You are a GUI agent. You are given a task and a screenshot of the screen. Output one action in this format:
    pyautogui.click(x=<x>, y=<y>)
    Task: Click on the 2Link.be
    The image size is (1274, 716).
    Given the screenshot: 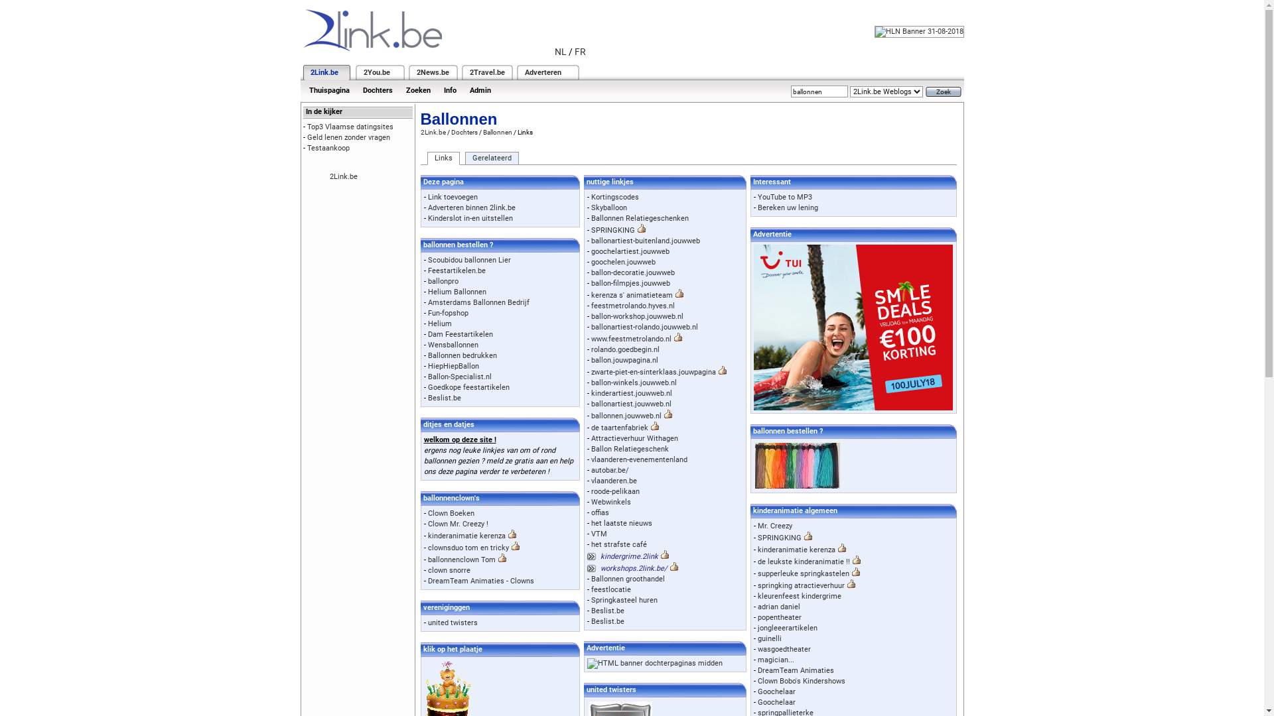 What is the action you would take?
    pyautogui.click(x=324, y=73)
    